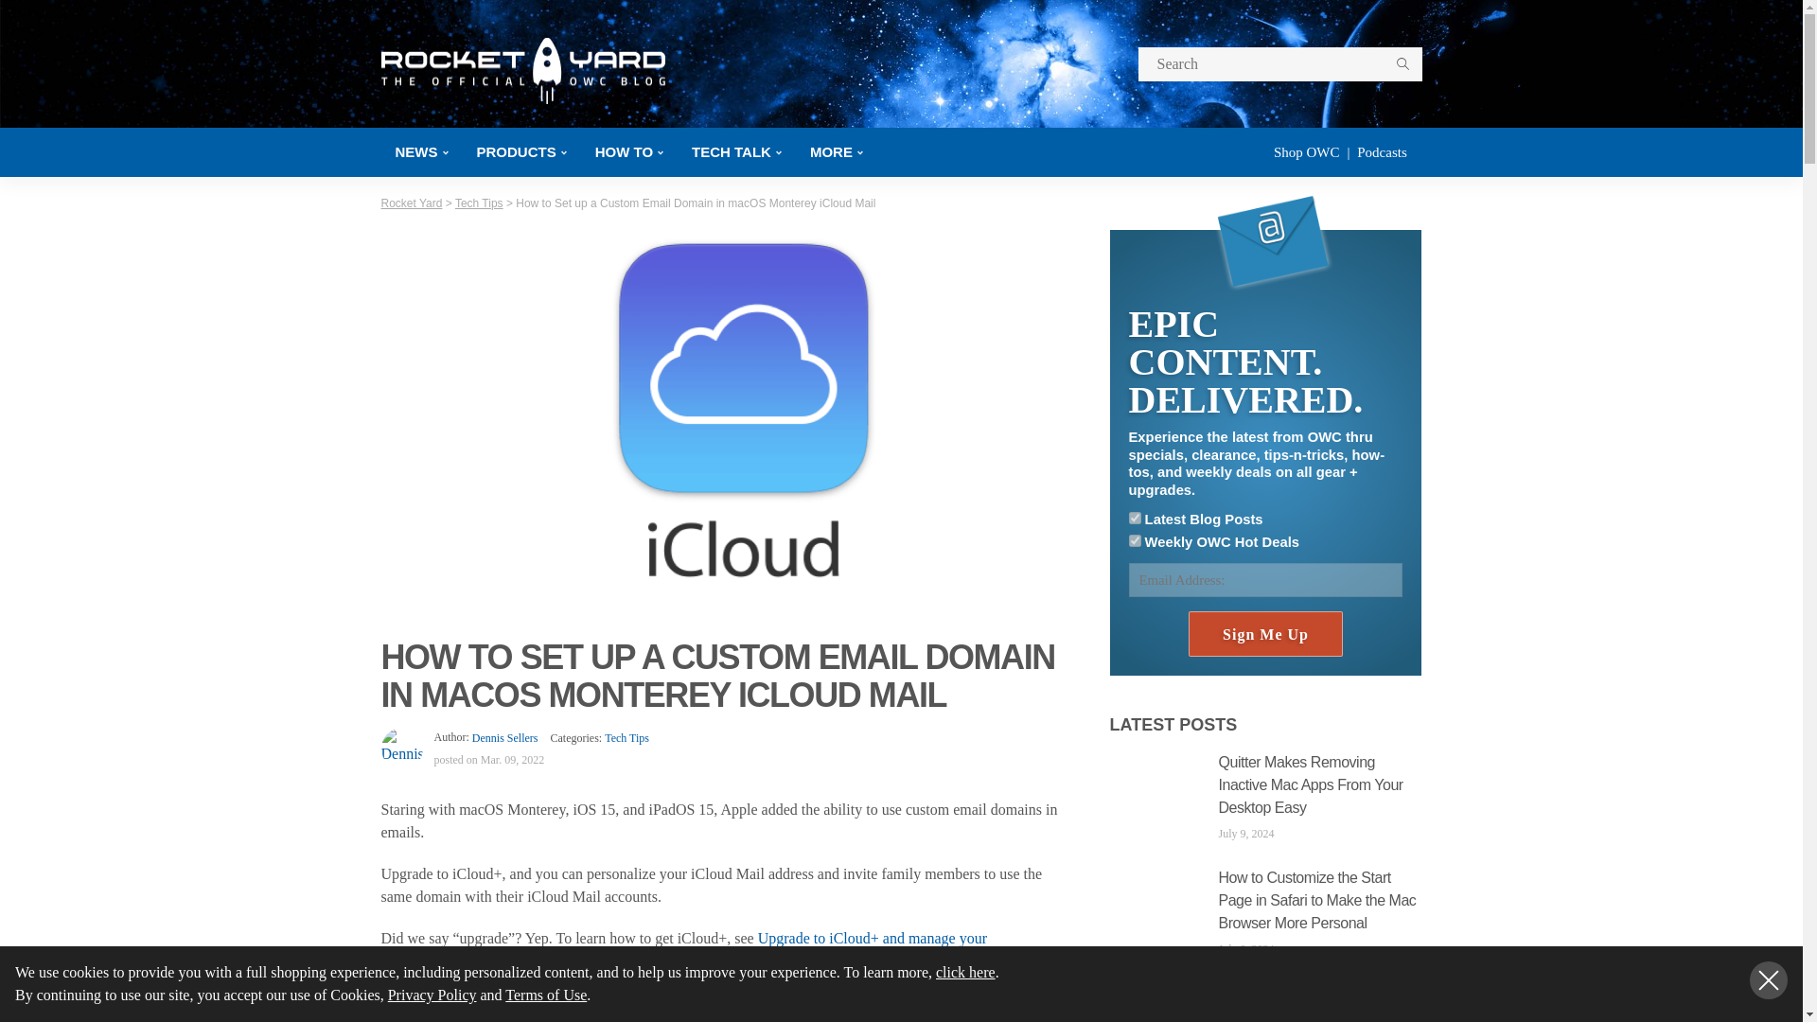  I want to click on 0bcd03ec00000000000000000000001f995c, so click(1134, 519).